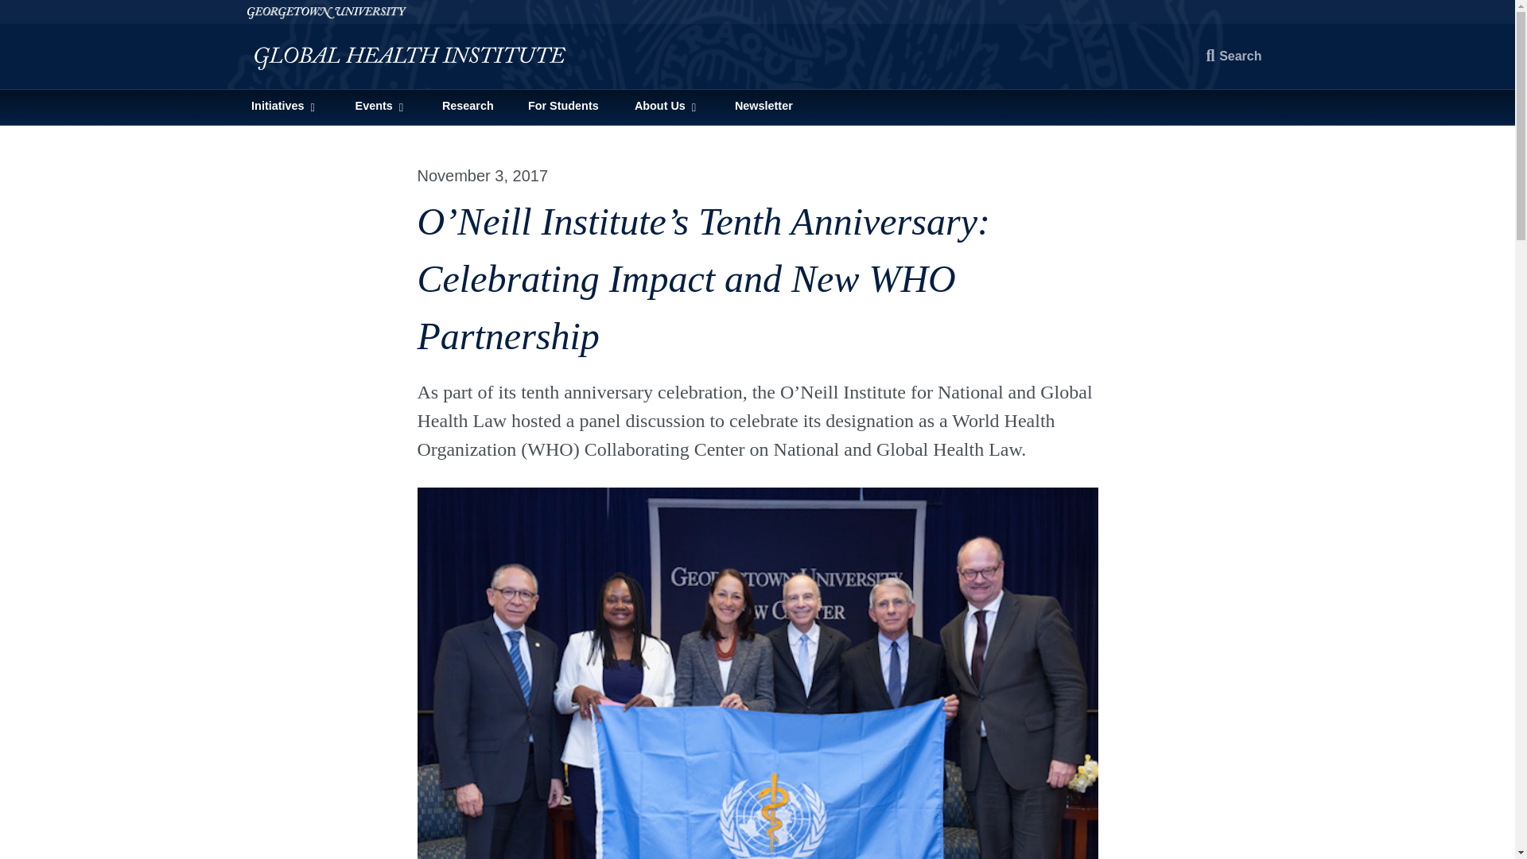 The image size is (1527, 859). What do you see at coordinates (666, 107) in the screenshot?
I see `About Us` at bounding box center [666, 107].